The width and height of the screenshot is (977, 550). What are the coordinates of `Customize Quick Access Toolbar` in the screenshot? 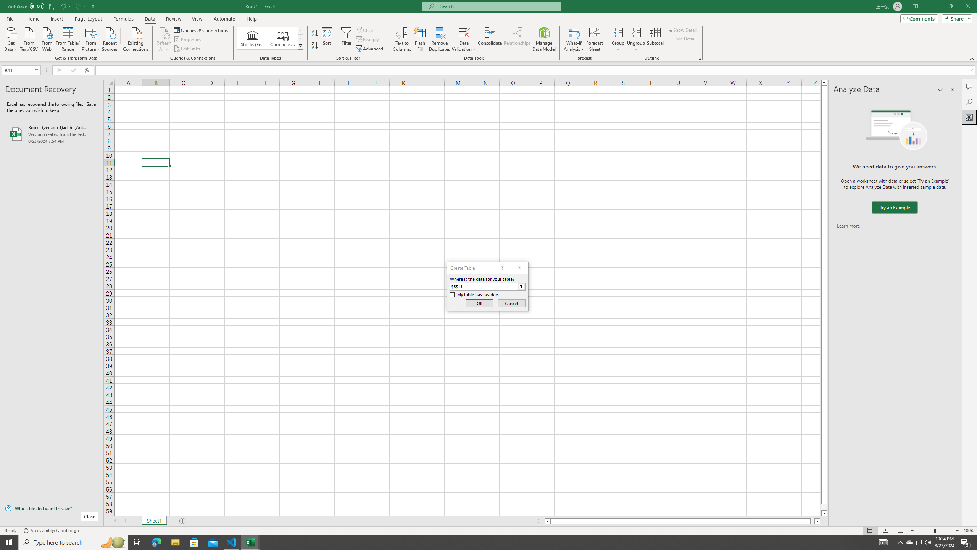 It's located at (93, 6).